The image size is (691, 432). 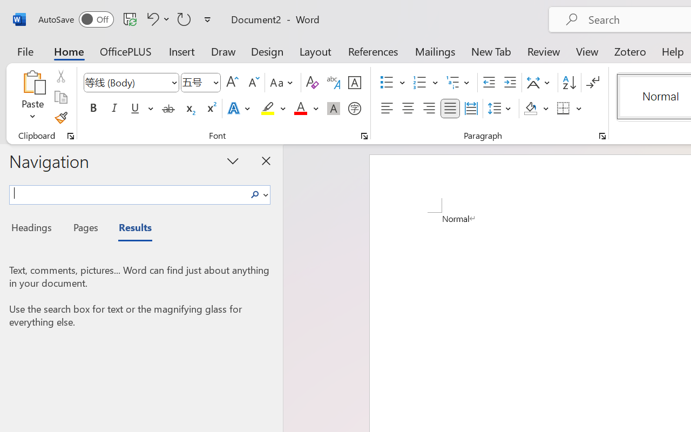 I want to click on Enclose Characters..., so click(x=354, y=109).